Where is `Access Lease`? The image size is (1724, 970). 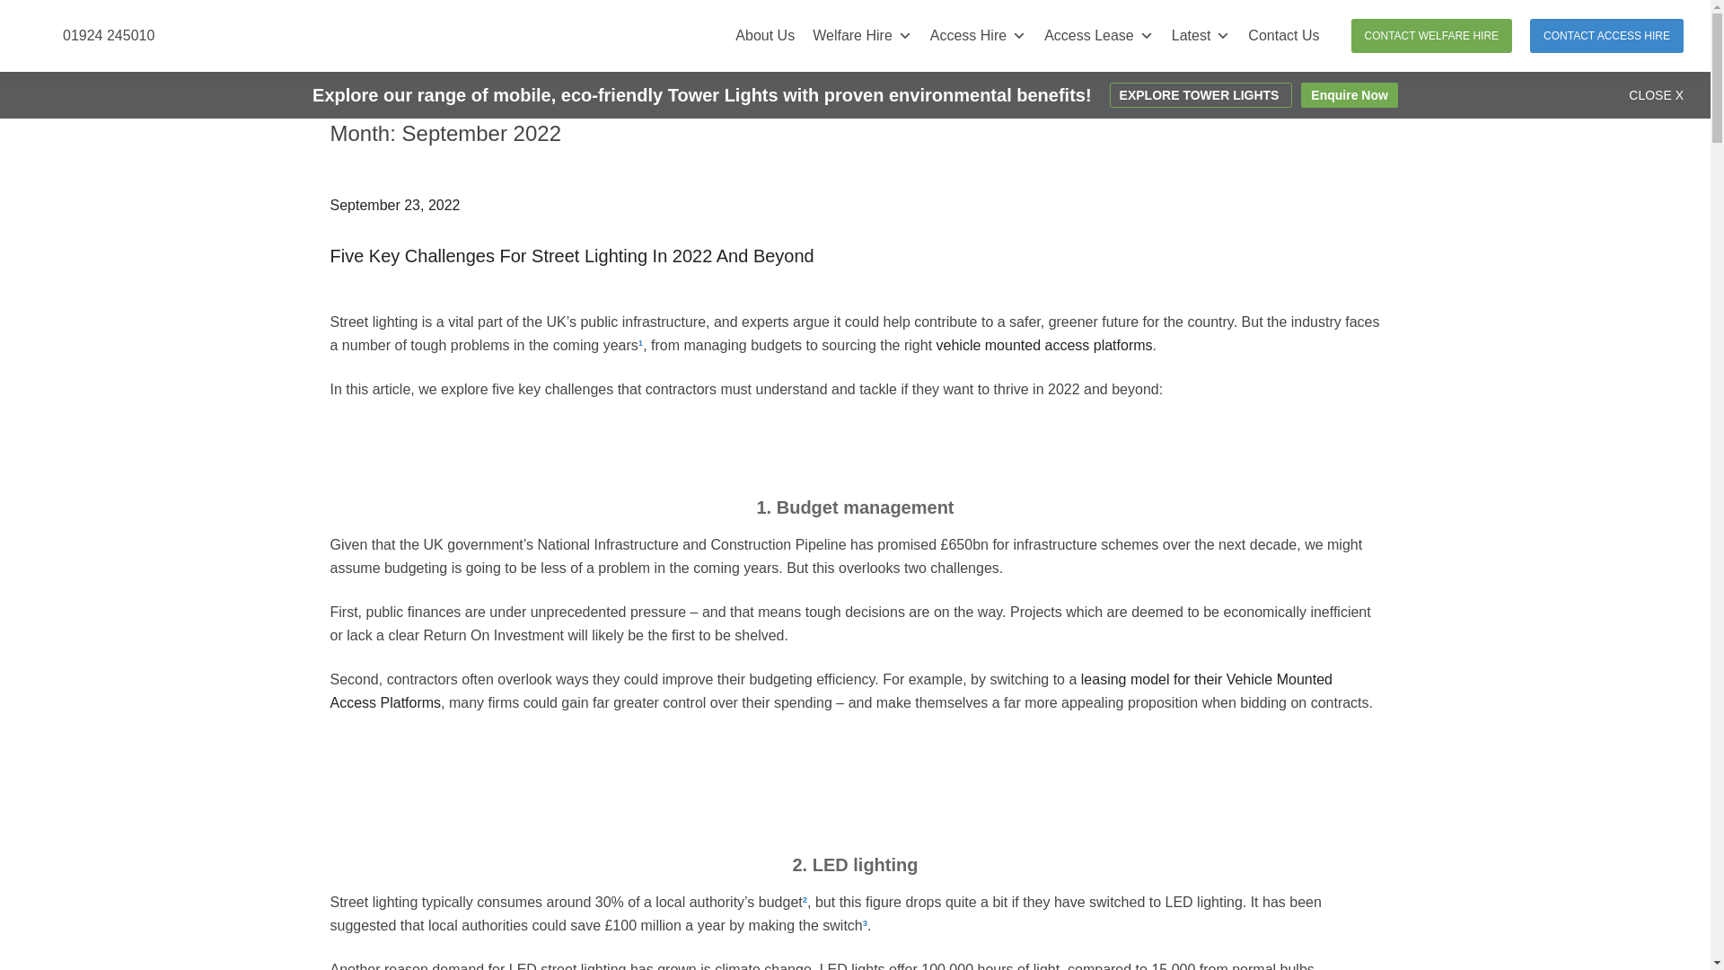 Access Lease is located at coordinates (1099, 36).